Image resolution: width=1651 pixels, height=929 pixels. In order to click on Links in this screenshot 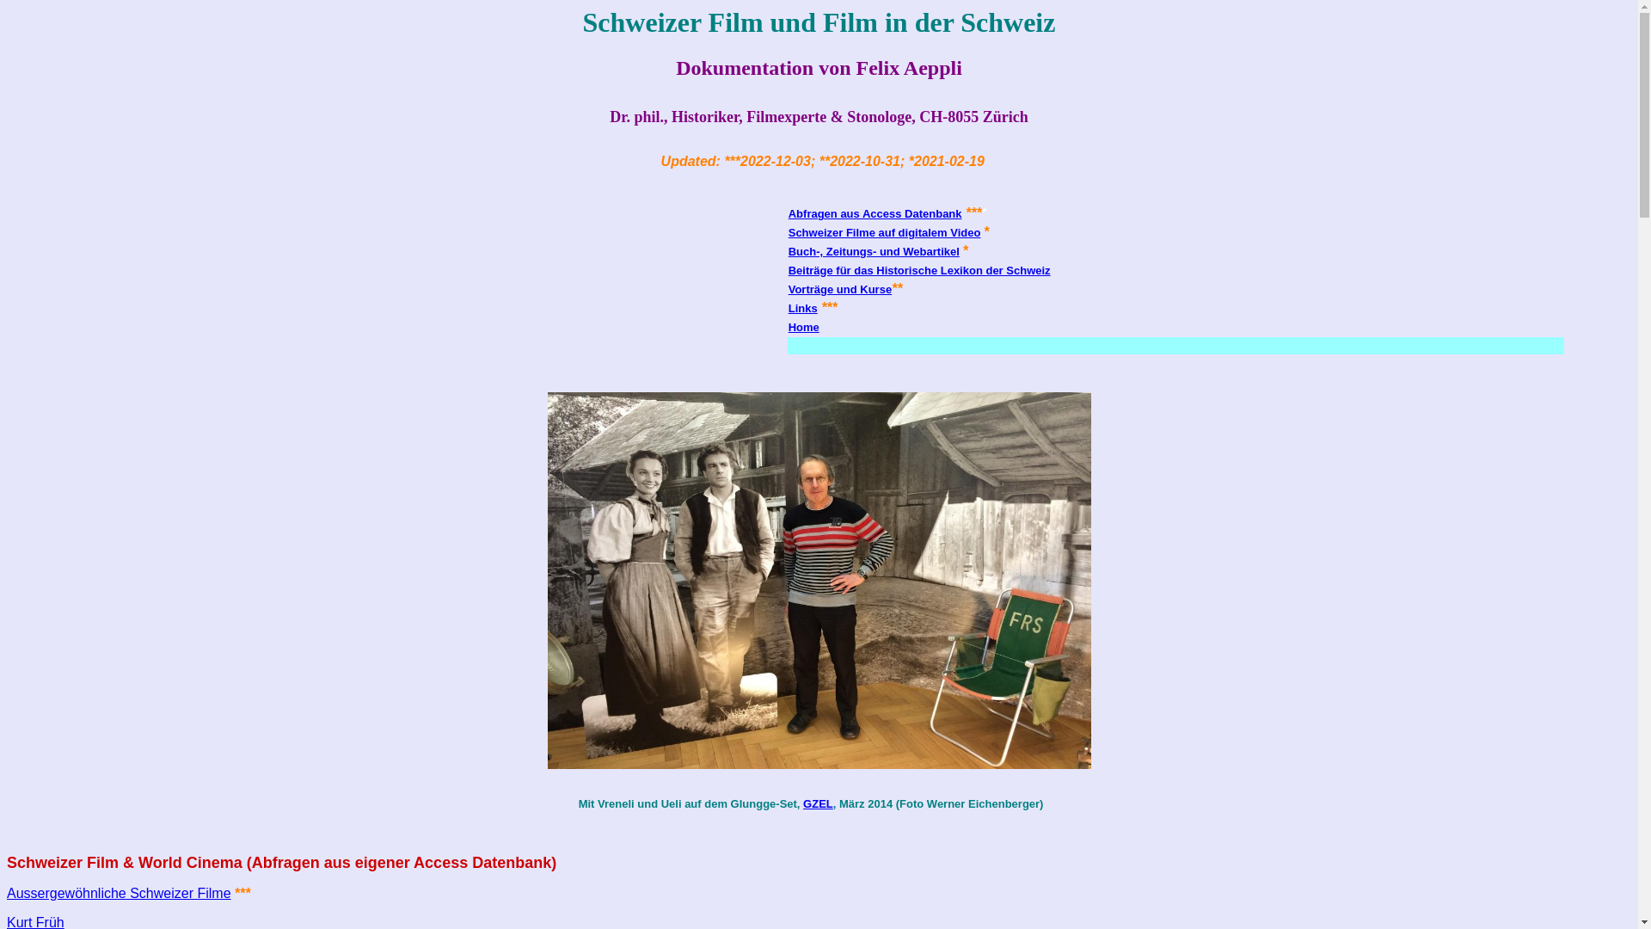, I will do `click(803, 308)`.